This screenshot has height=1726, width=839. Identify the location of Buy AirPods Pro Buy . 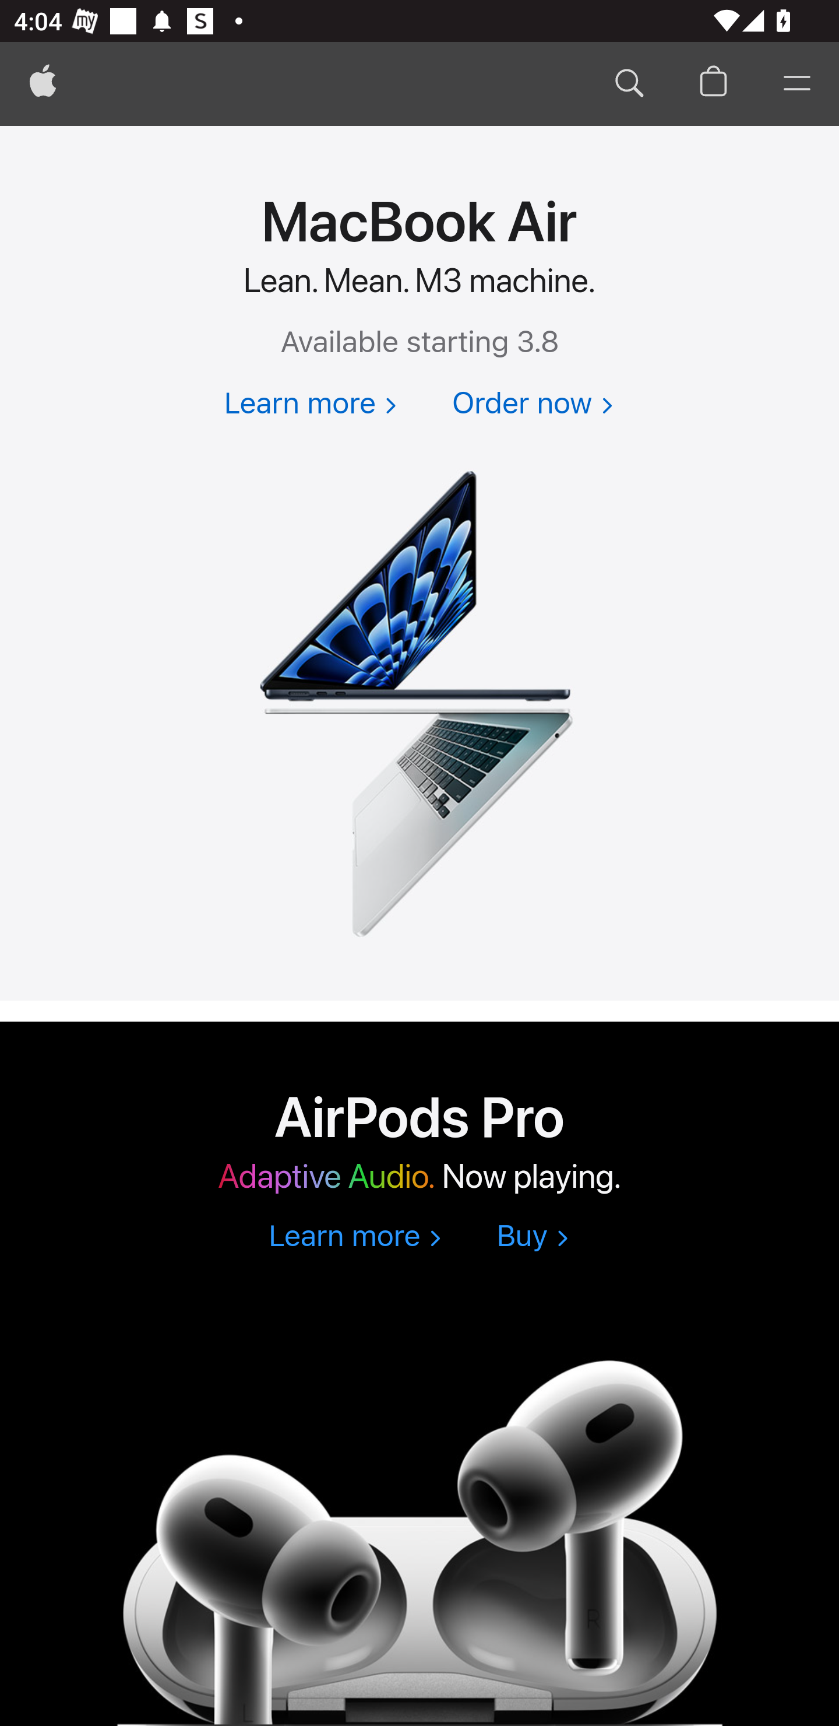
(532, 1237).